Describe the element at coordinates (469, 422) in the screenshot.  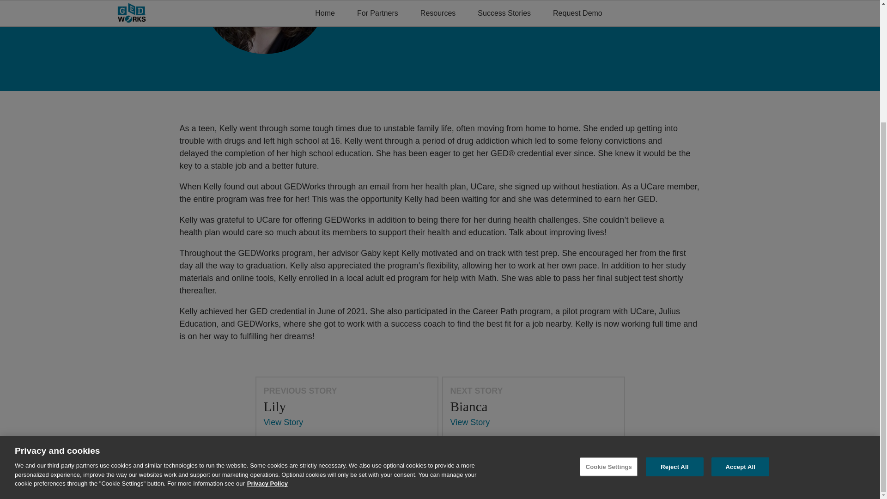
I see `View Story` at that location.